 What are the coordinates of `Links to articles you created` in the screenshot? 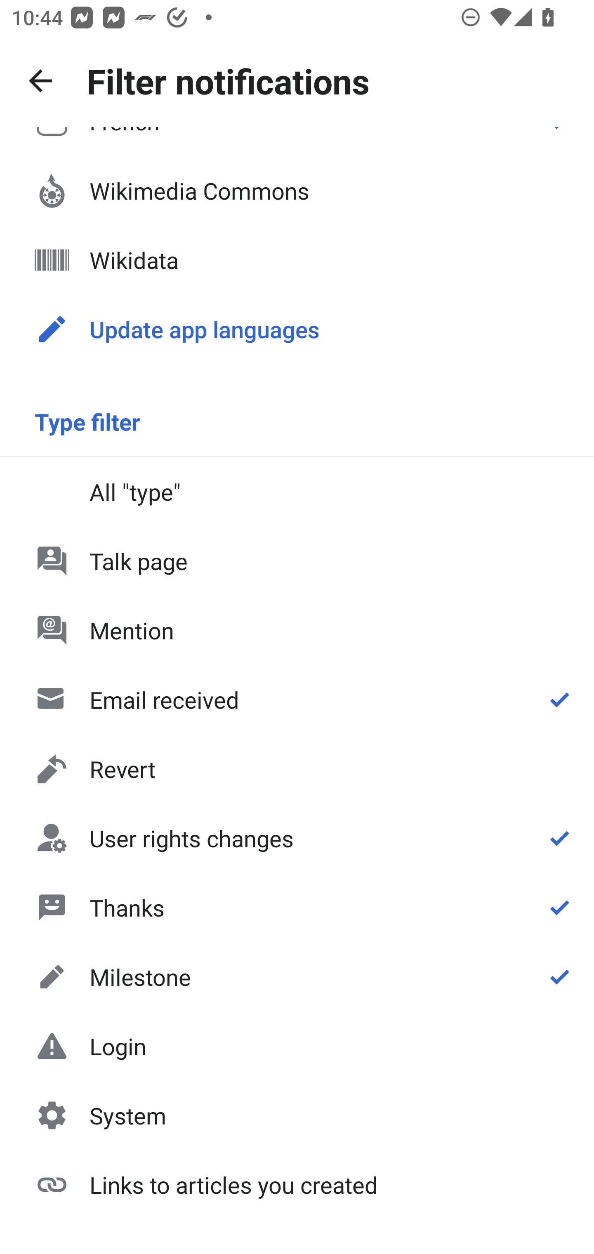 It's located at (297, 1184).